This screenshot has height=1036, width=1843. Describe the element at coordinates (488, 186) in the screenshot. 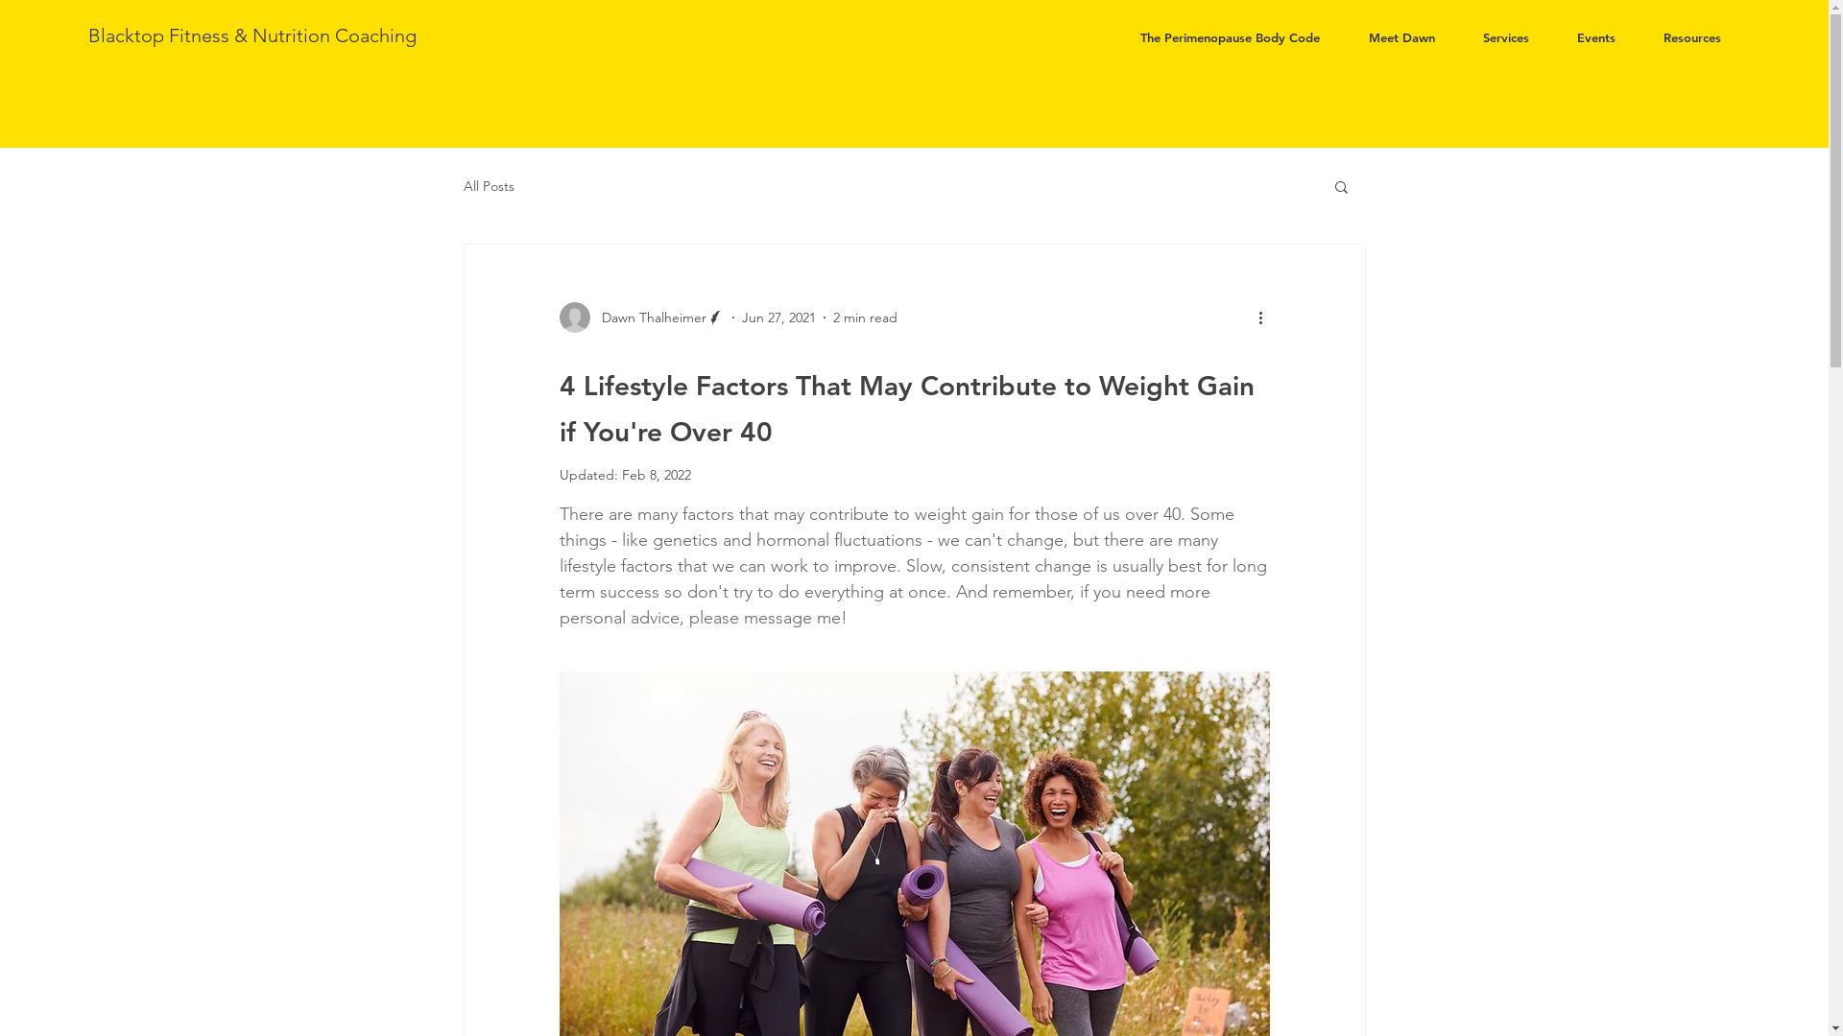

I see `All Posts` at that location.